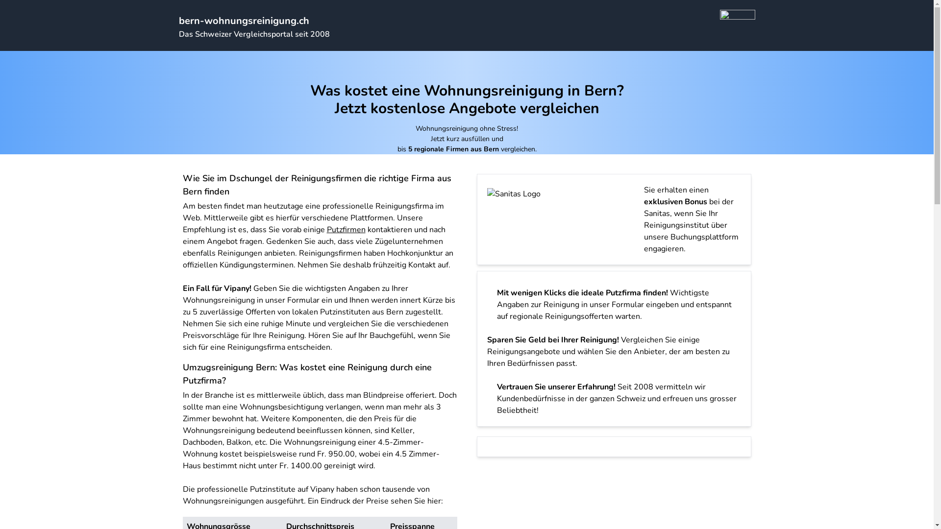 This screenshot has height=529, width=941. Describe the element at coordinates (346, 230) in the screenshot. I see `Putzfirmen` at that location.